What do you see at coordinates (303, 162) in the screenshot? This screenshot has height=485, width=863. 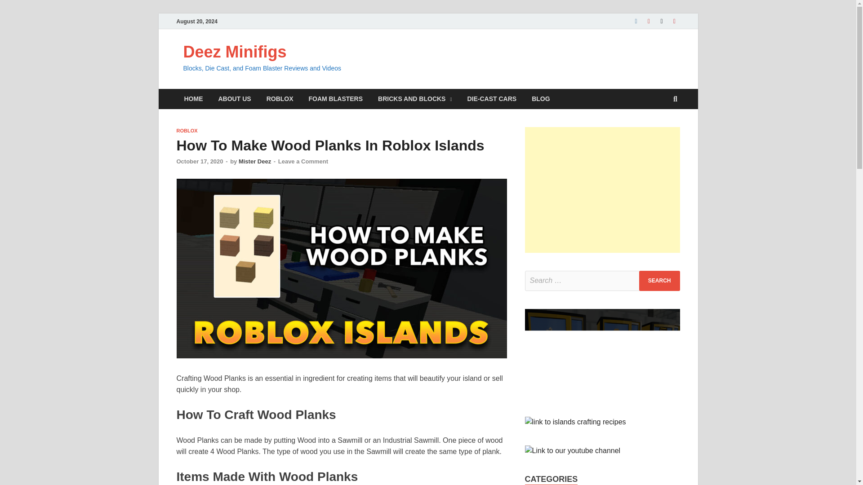 I see `Leave a Comment` at bounding box center [303, 162].